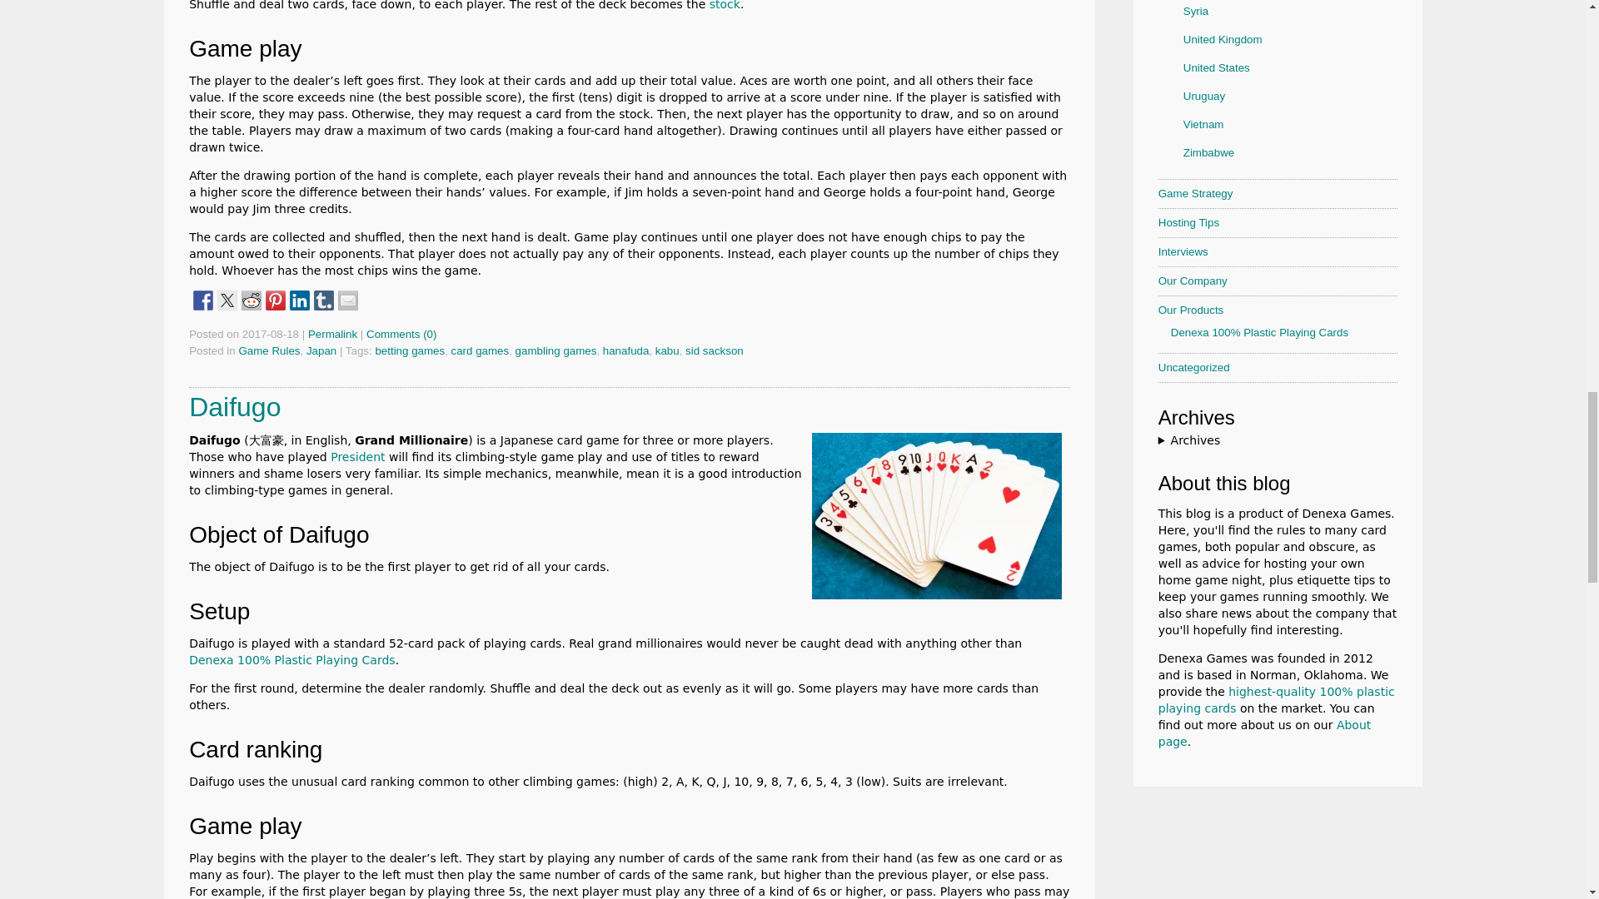  What do you see at coordinates (725, 5) in the screenshot?
I see `stock` at bounding box center [725, 5].